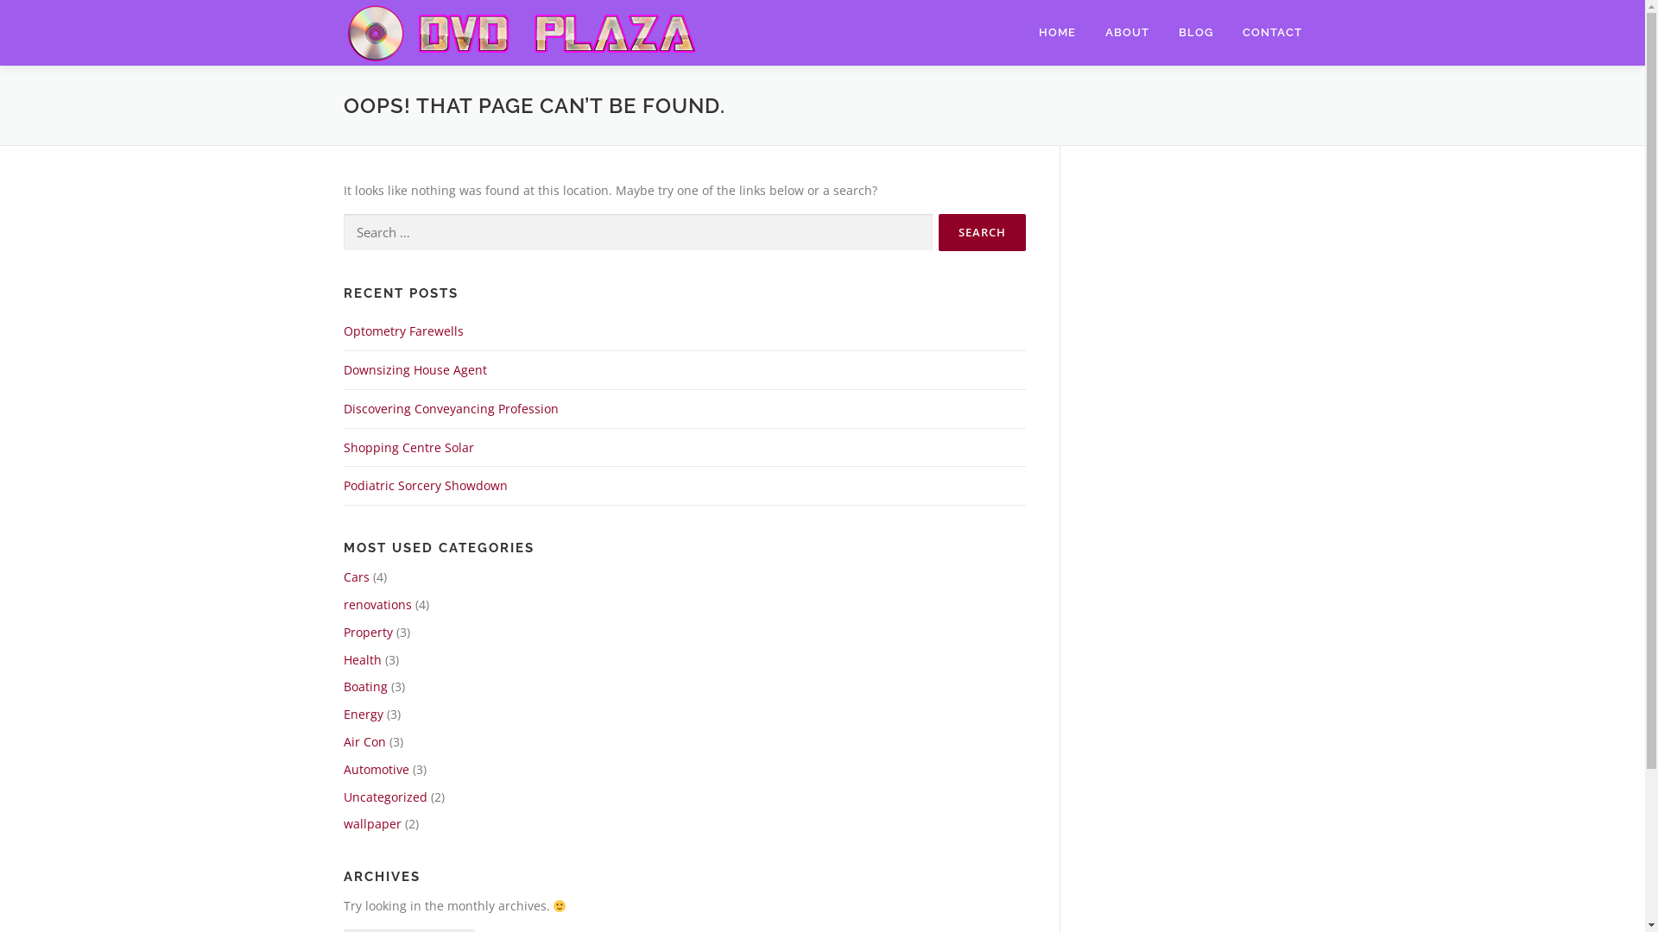 The height and width of the screenshot is (932, 1658). What do you see at coordinates (377, 770) in the screenshot?
I see `Automotive` at bounding box center [377, 770].